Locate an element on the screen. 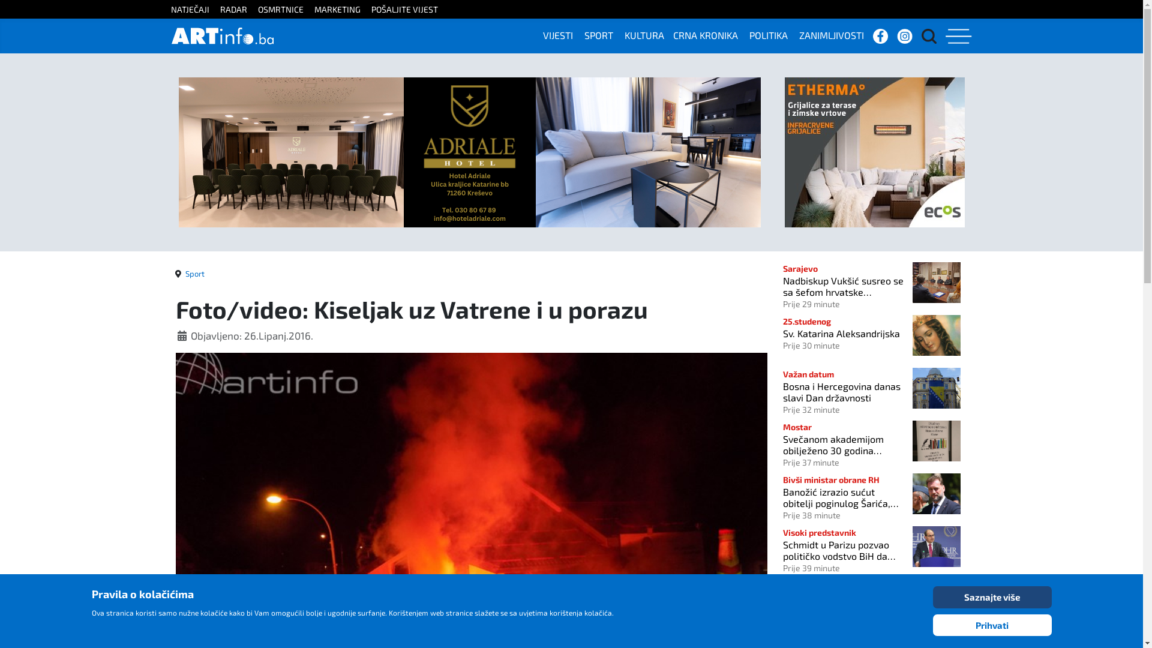 This screenshot has height=648, width=1152. Sport is located at coordinates (194, 274).